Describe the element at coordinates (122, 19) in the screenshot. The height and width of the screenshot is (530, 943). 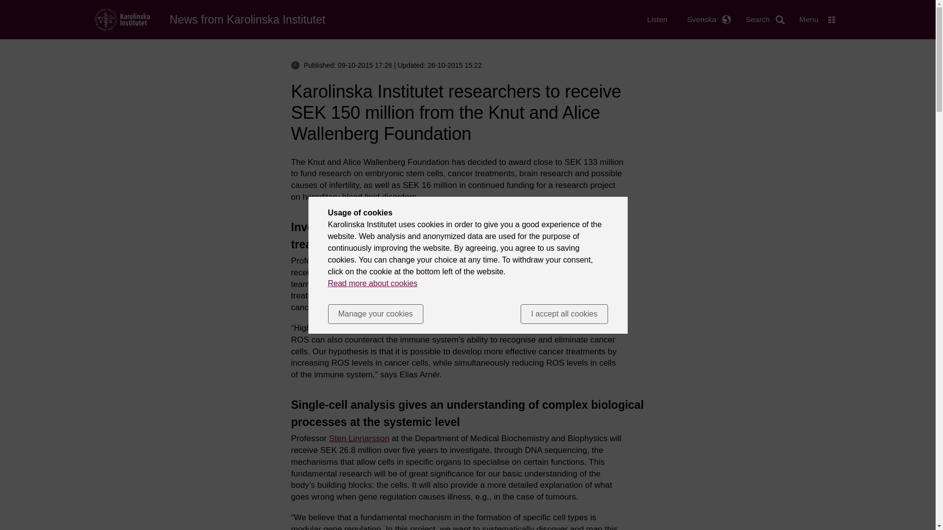
I see `Home` at that location.